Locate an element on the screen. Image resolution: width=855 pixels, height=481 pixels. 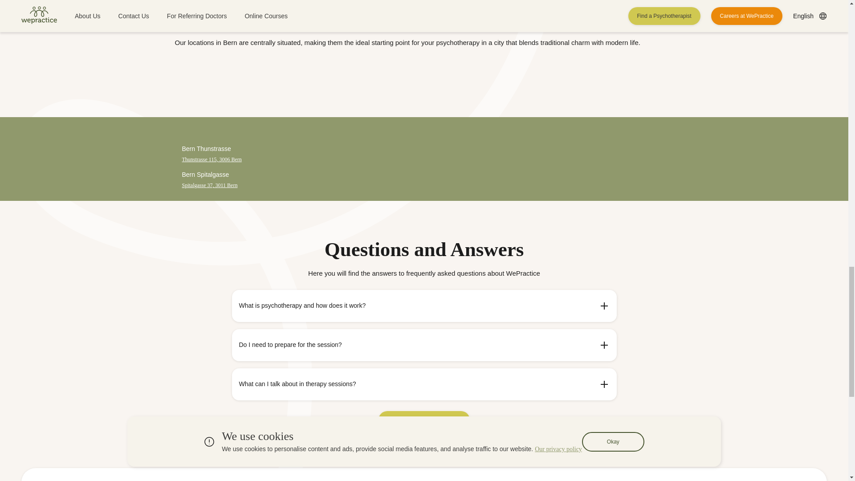
Thunstrasse 115, 3006 Bern is located at coordinates (211, 159).